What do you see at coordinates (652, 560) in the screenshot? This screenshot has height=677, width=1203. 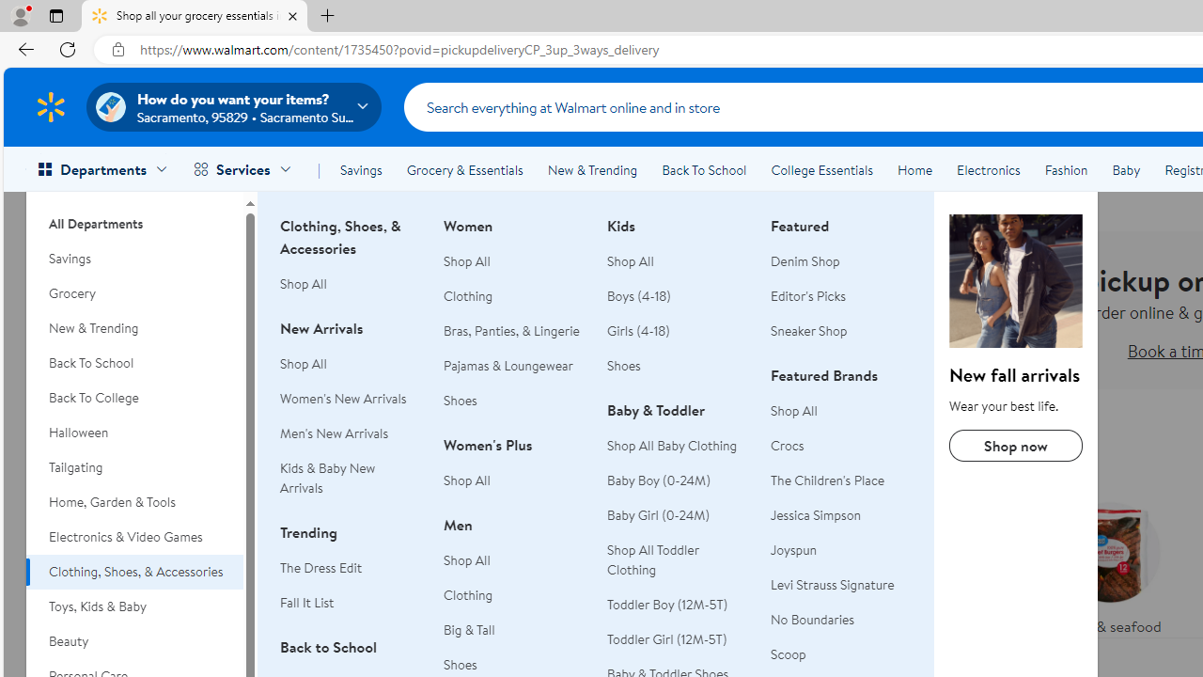 I see `Shop All Toddler Clothing` at bounding box center [652, 560].